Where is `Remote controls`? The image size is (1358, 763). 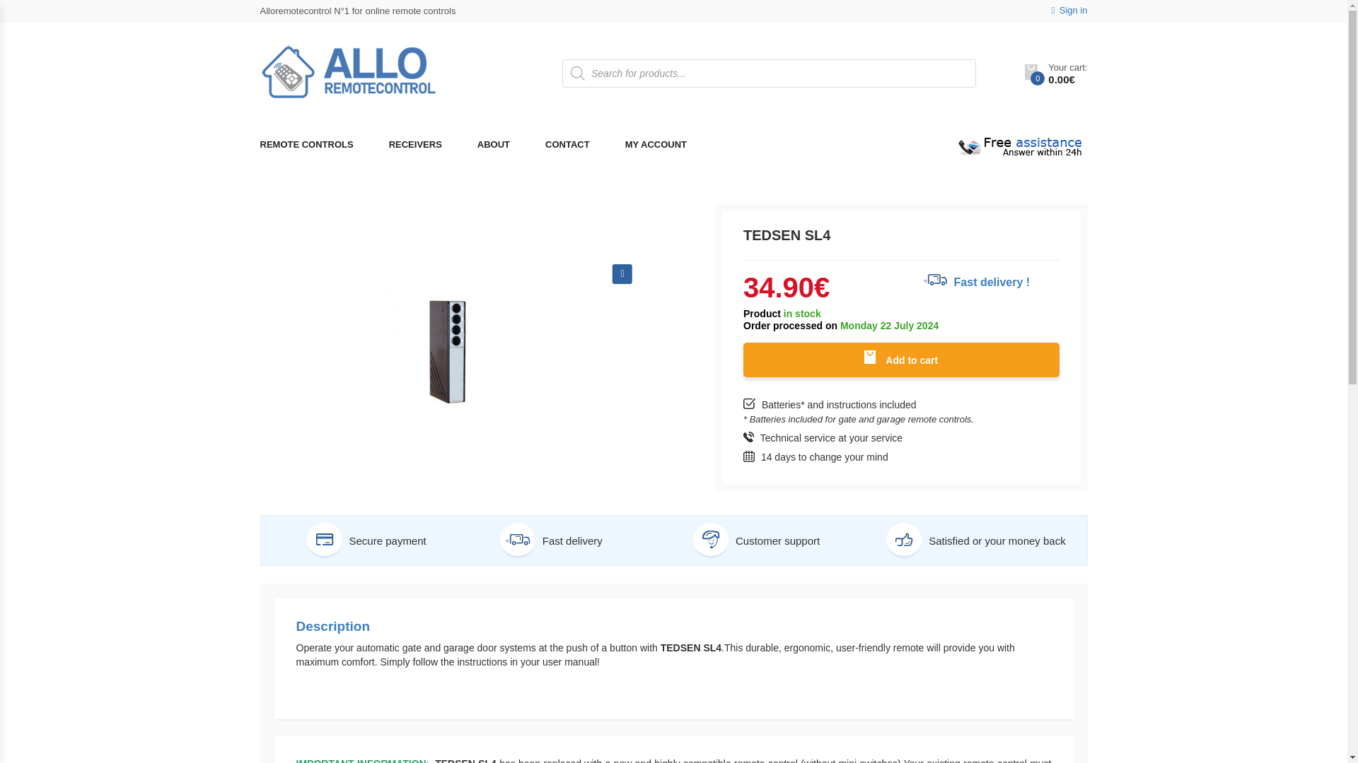 Remote controls is located at coordinates (315, 146).